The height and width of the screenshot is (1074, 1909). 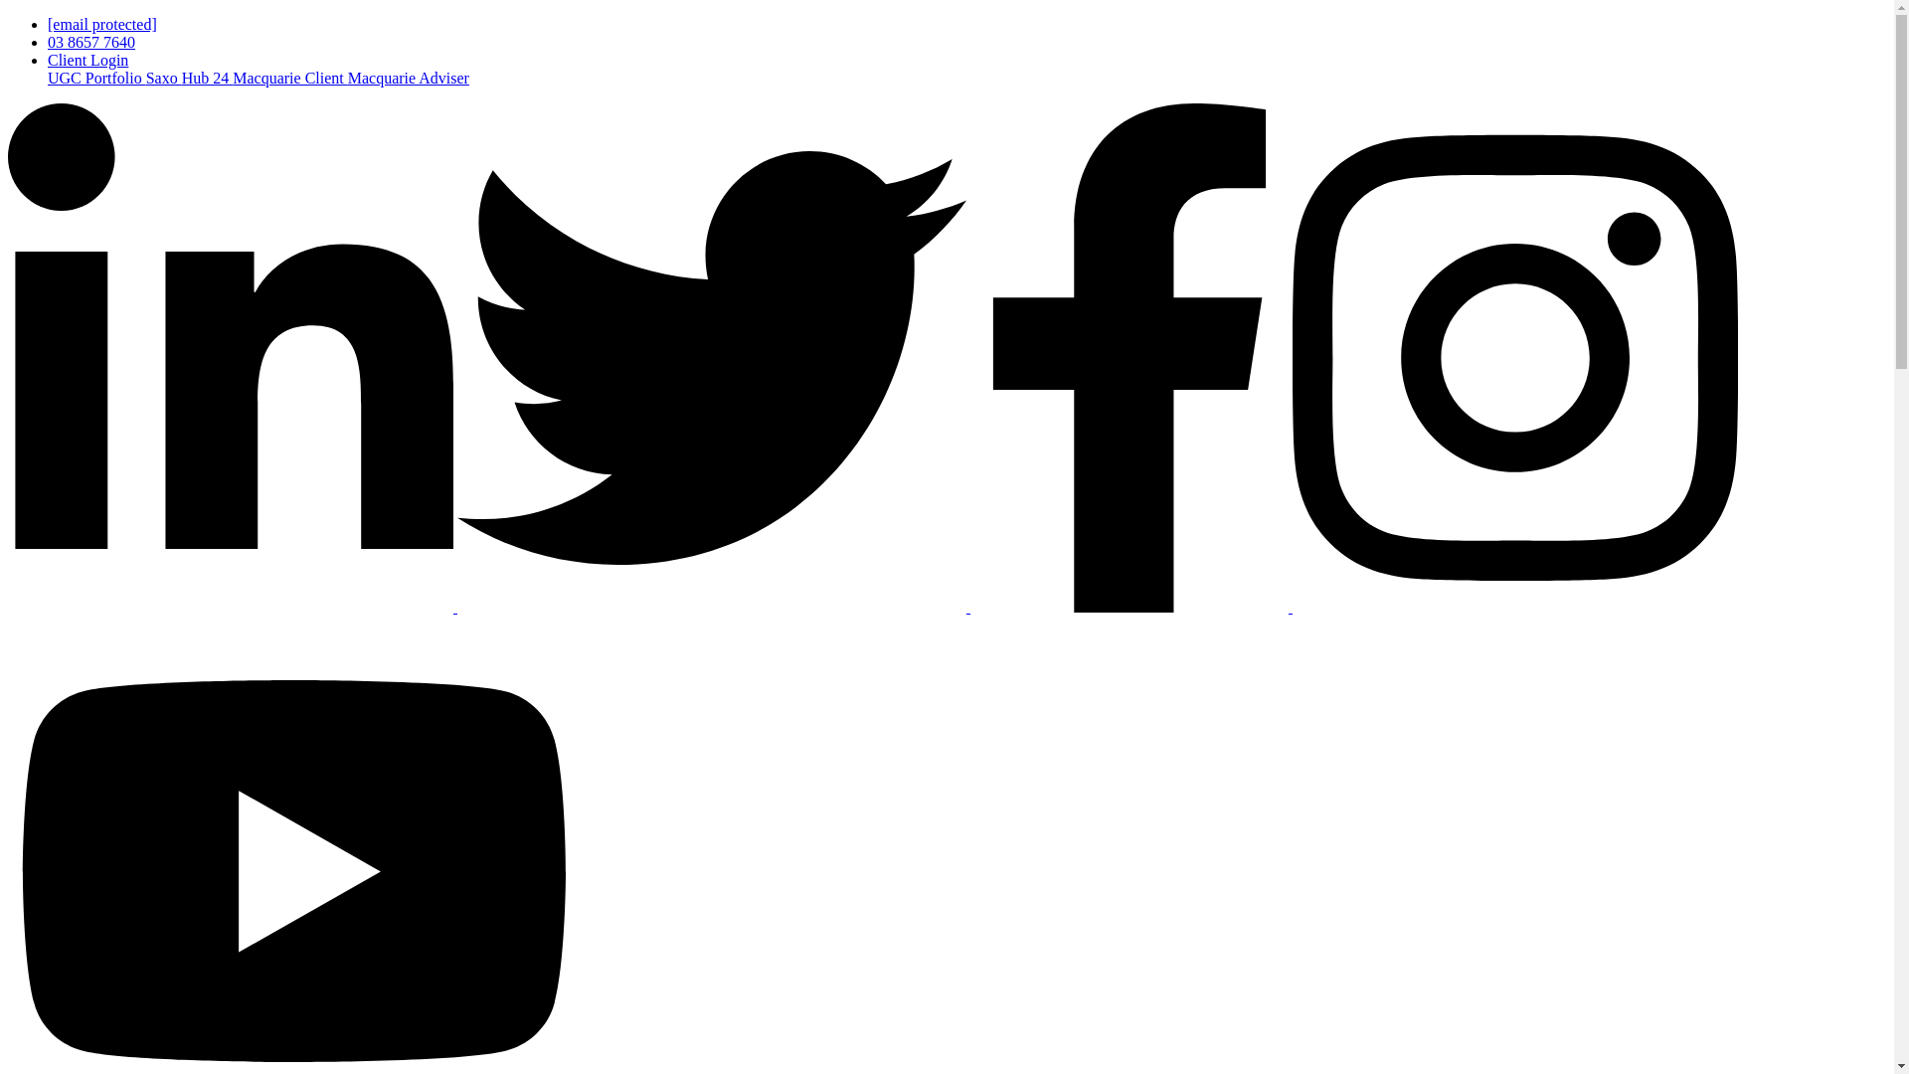 What do you see at coordinates (163, 78) in the screenshot?
I see `Saxo` at bounding box center [163, 78].